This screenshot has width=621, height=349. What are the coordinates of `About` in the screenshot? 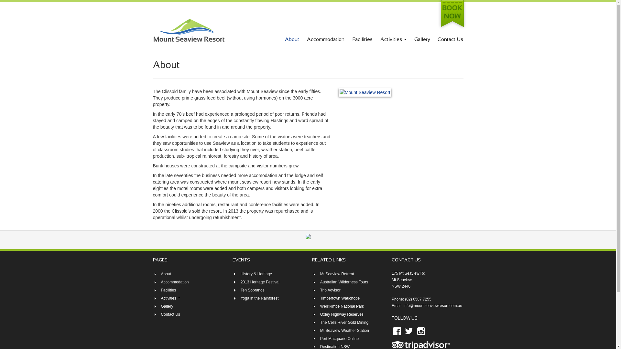 It's located at (166, 274).